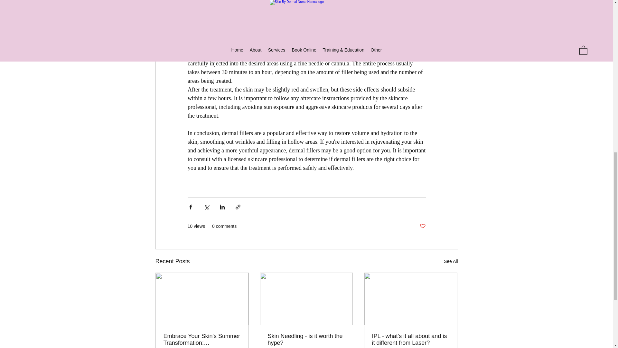  Describe the element at coordinates (306, 339) in the screenshot. I see `Skin Needling - is it worth the hype?` at that location.